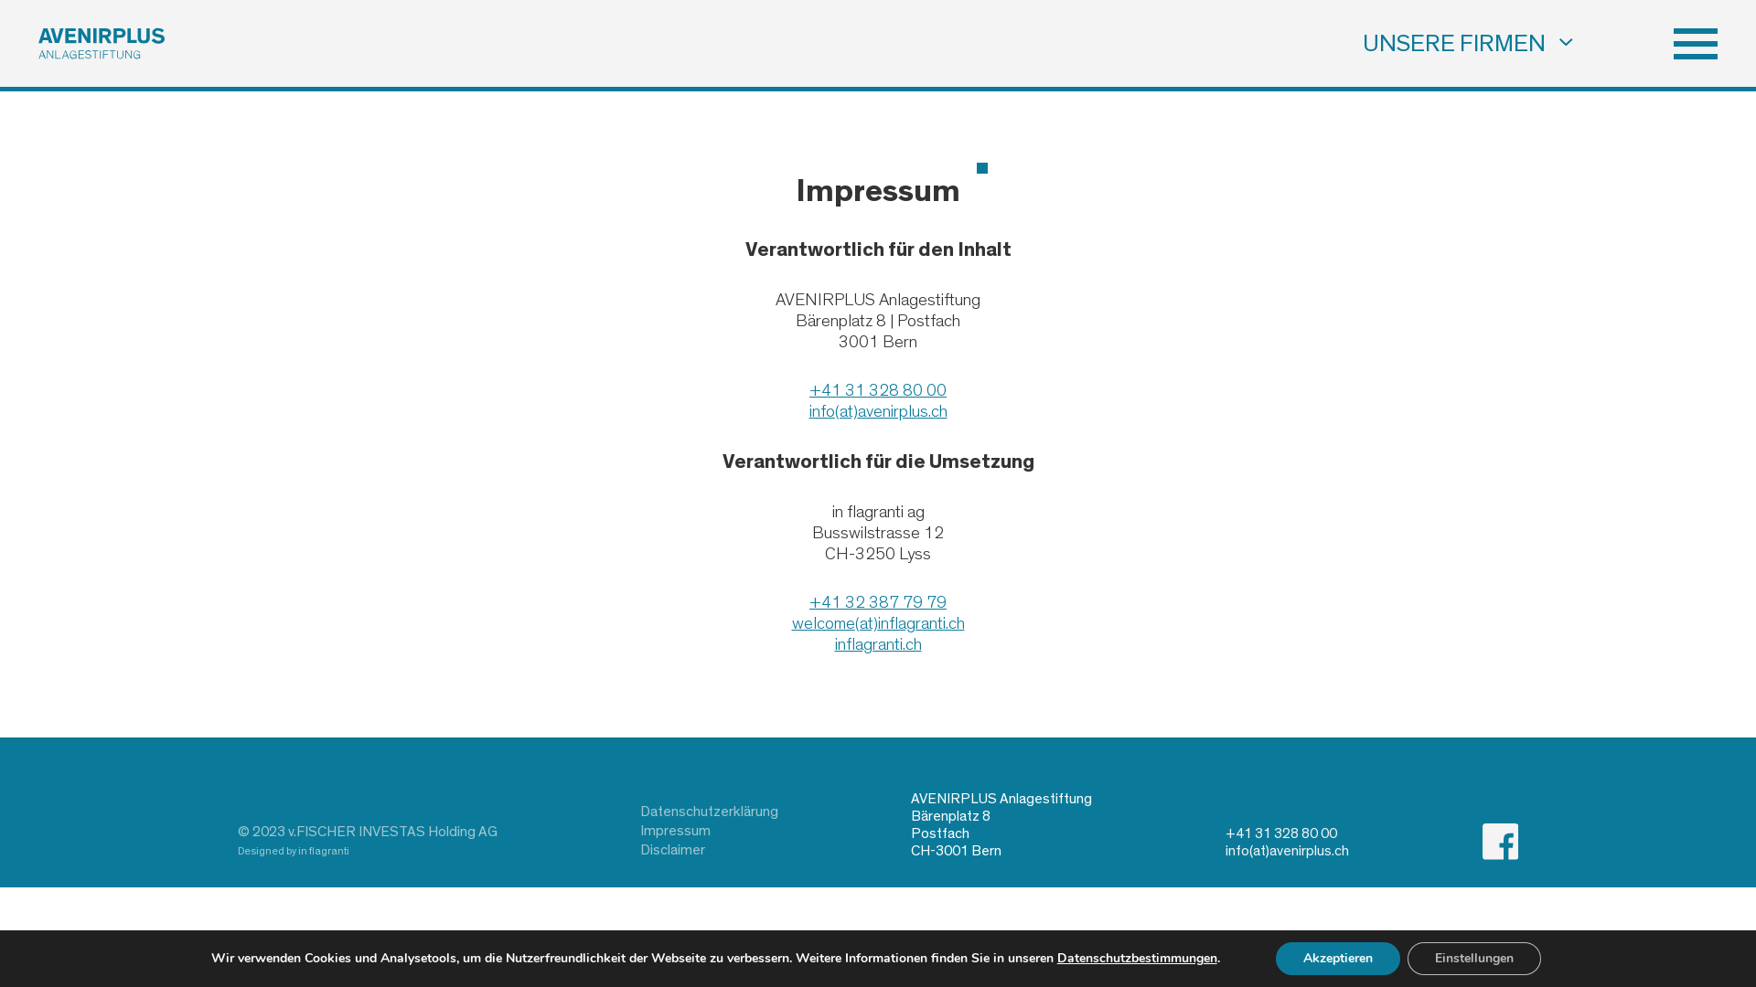 This screenshot has width=1756, height=987. I want to click on Akzeptieren, so click(1338, 959).